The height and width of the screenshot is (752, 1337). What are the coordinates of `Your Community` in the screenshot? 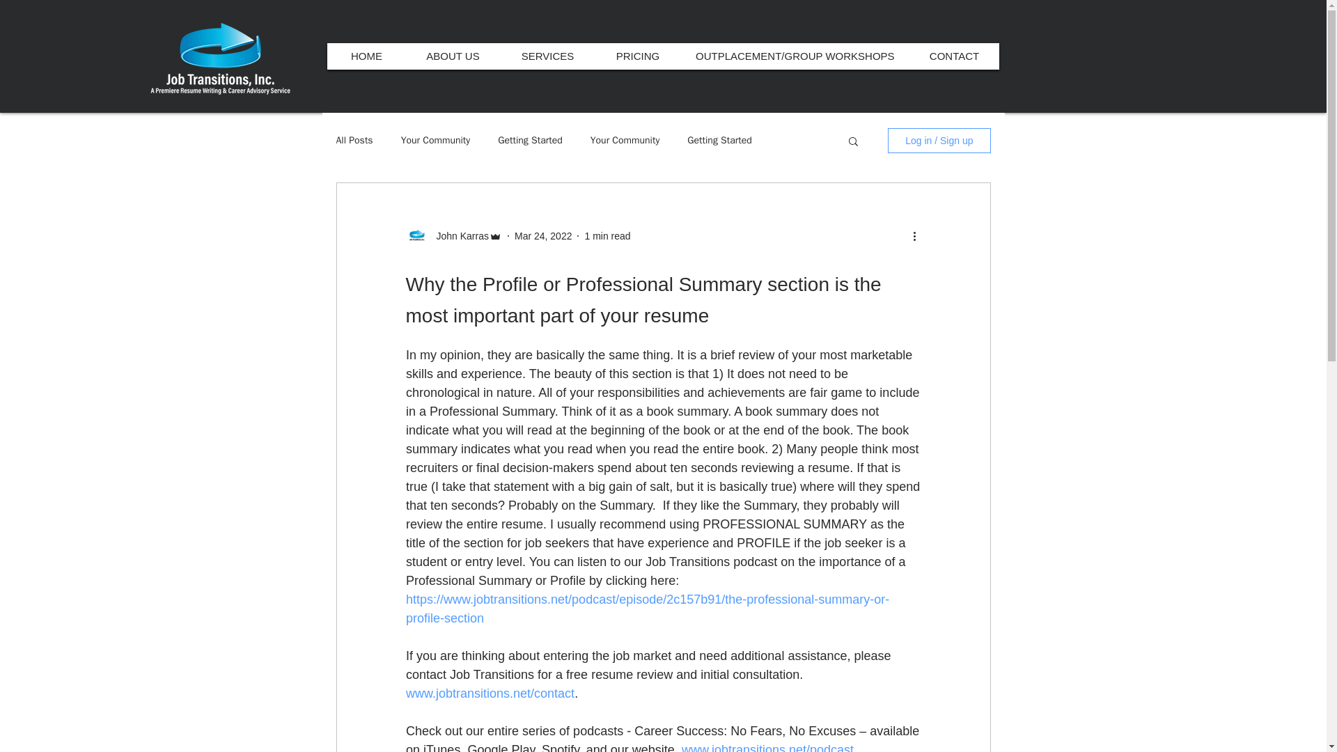 It's located at (625, 141).